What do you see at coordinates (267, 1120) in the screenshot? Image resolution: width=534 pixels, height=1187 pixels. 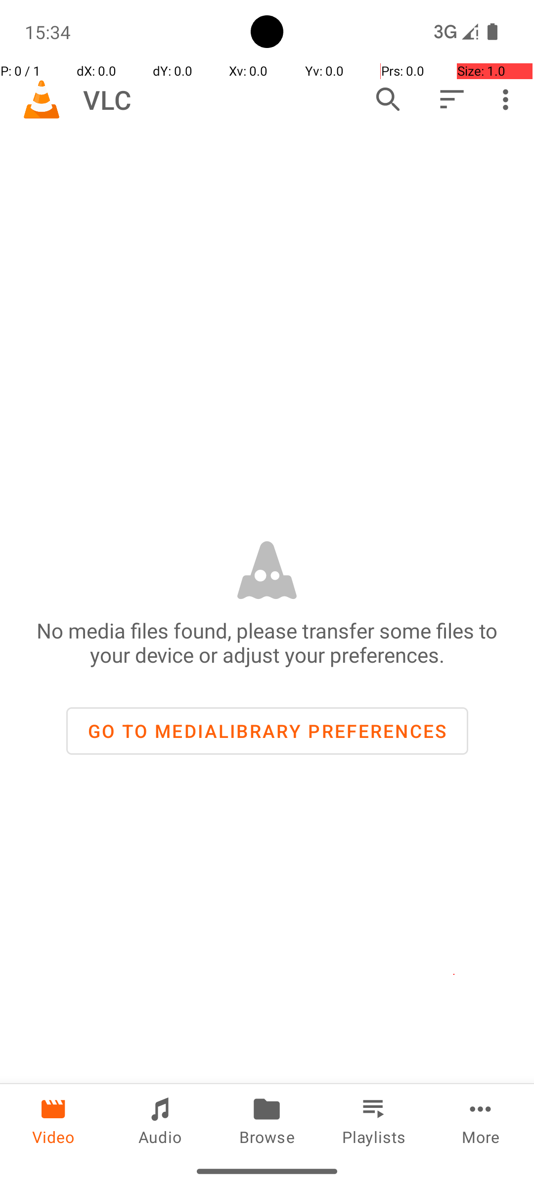 I see `Browse` at bounding box center [267, 1120].